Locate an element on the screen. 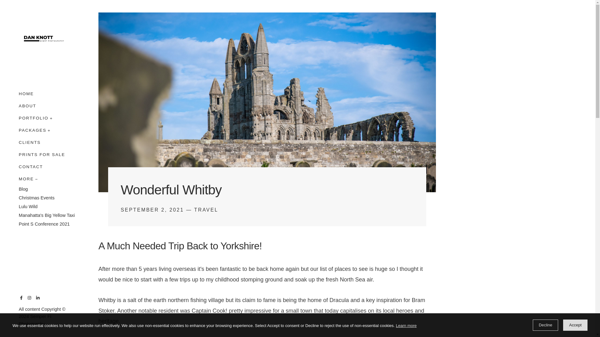 The width and height of the screenshot is (600, 337). PRINTS FOR SALE is located at coordinates (42, 155).